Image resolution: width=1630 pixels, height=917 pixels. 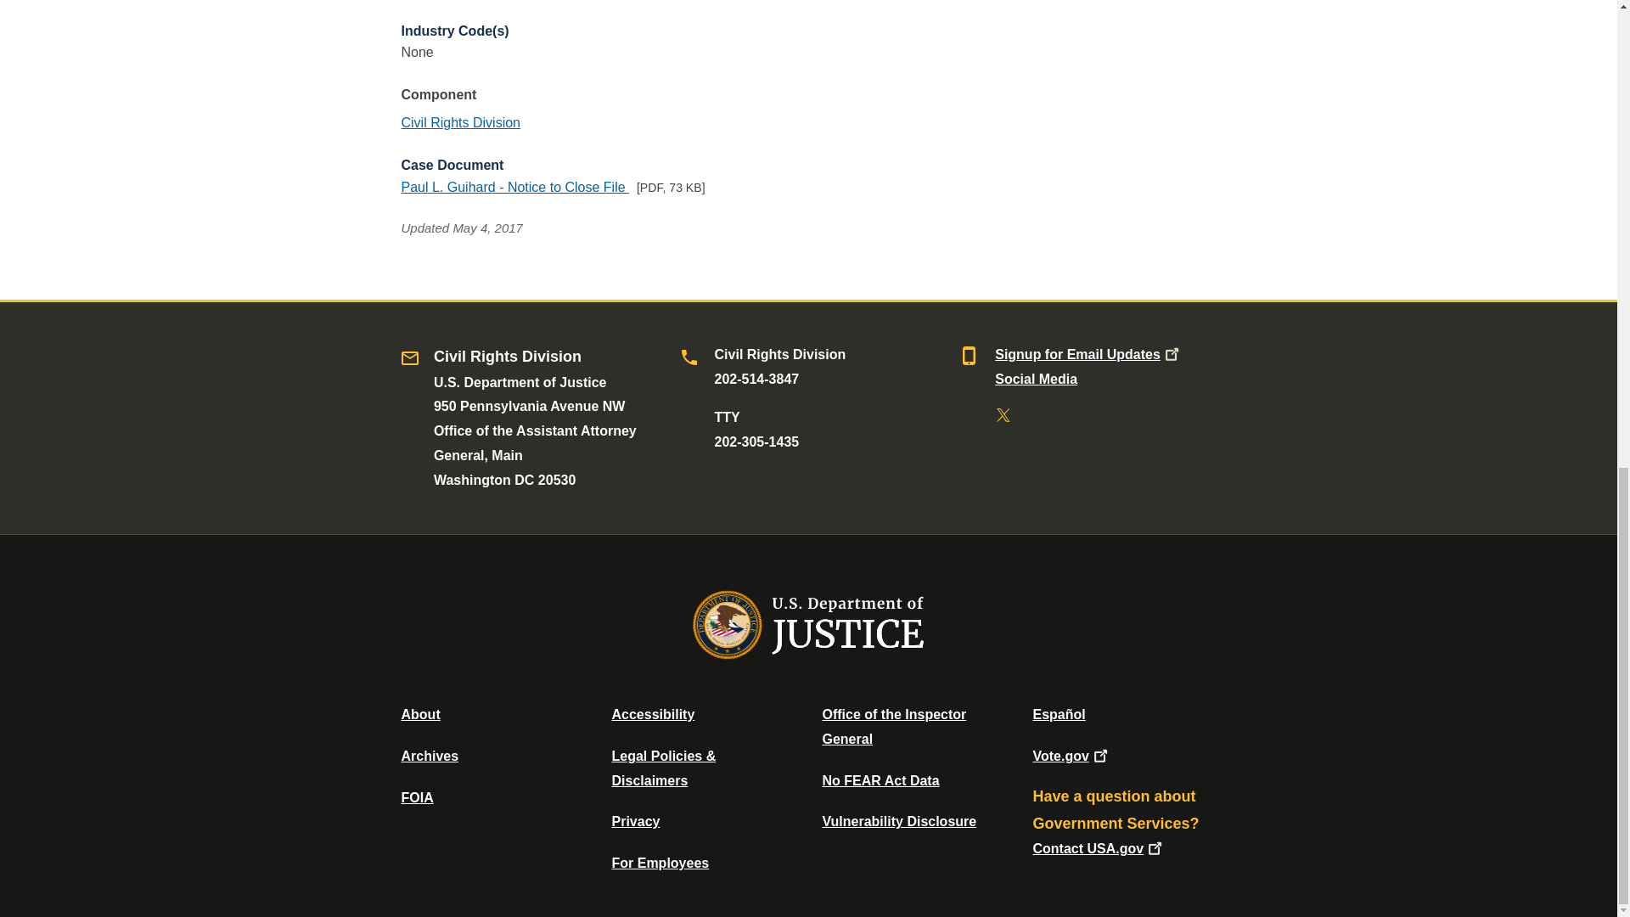 What do you see at coordinates (420, 713) in the screenshot?
I see `About DOJ` at bounding box center [420, 713].